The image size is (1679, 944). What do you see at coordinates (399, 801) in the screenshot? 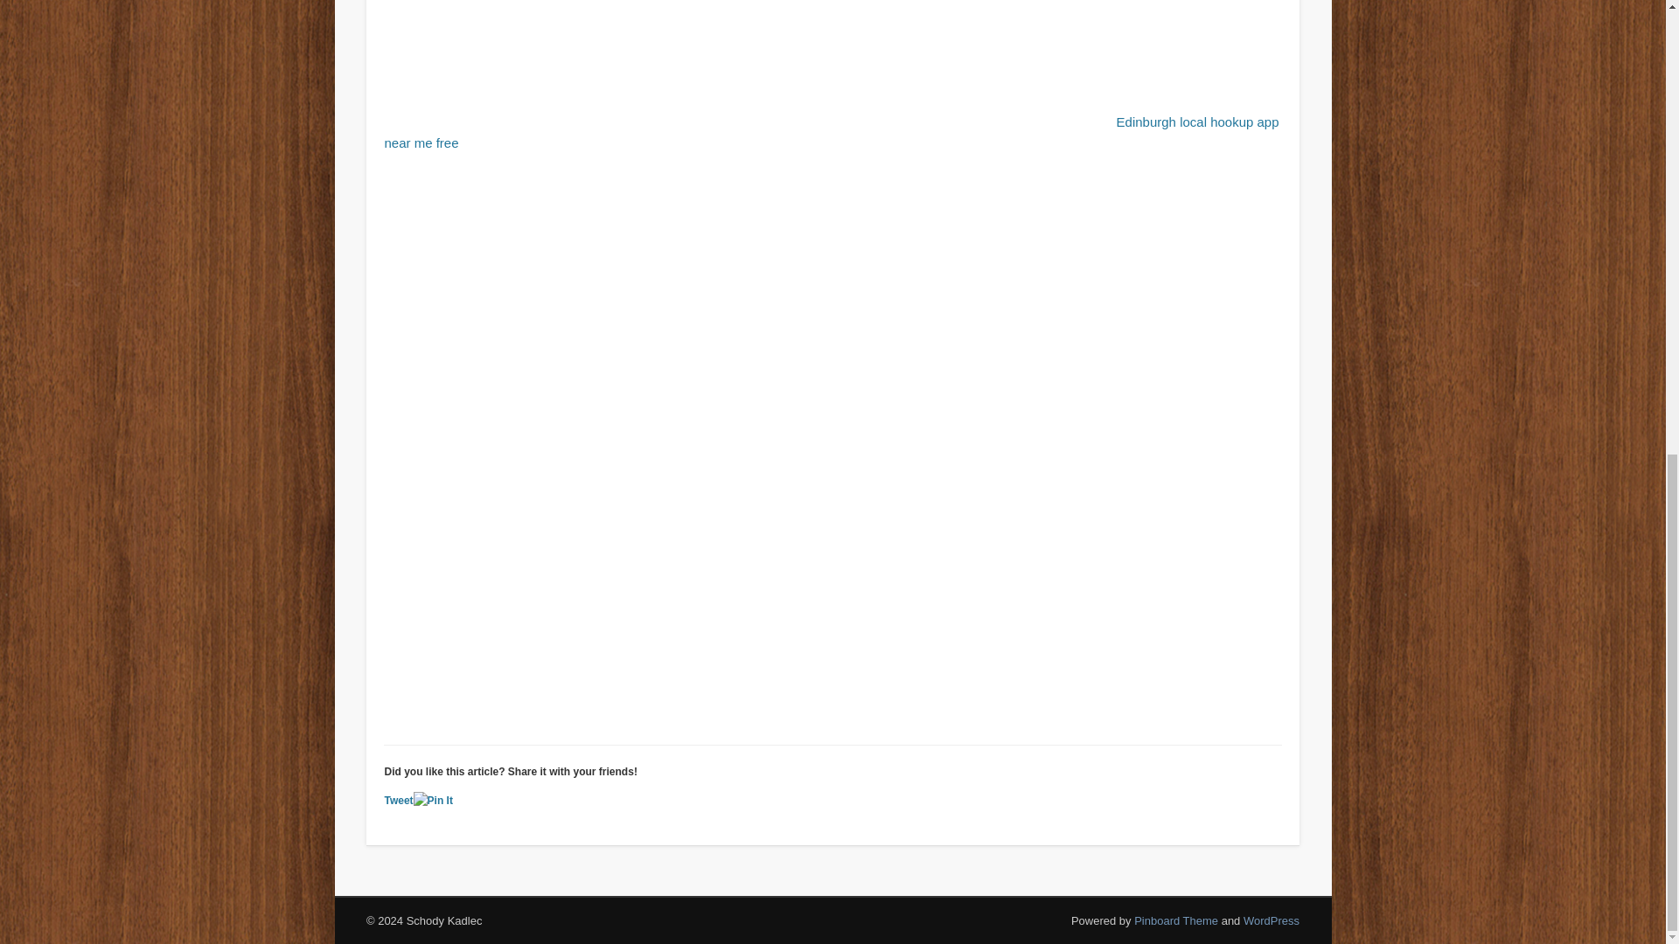
I see `Tweet` at bounding box center [399, 801].